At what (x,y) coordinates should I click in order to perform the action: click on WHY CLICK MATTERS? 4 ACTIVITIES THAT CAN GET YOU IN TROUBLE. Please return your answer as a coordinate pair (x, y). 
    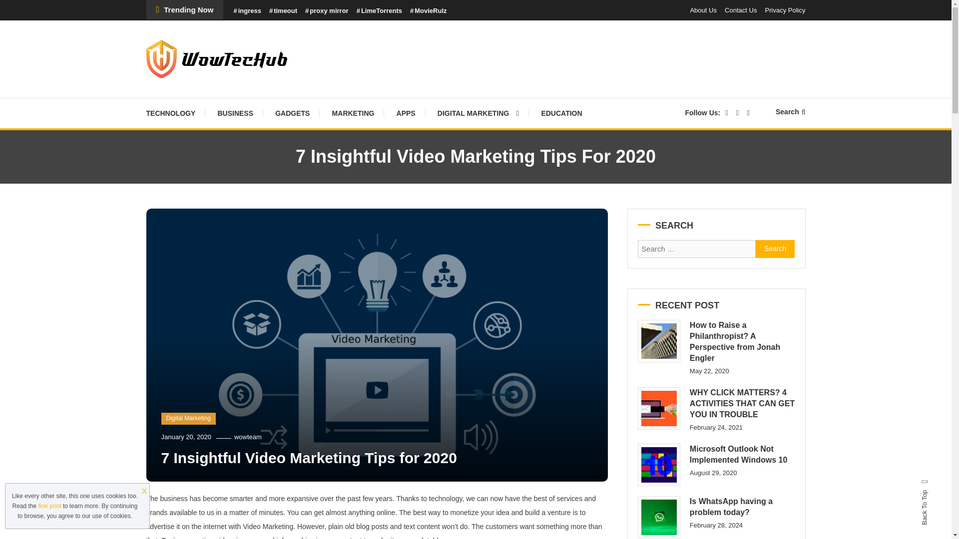
    Looking at the image, I should click on (658, 408).